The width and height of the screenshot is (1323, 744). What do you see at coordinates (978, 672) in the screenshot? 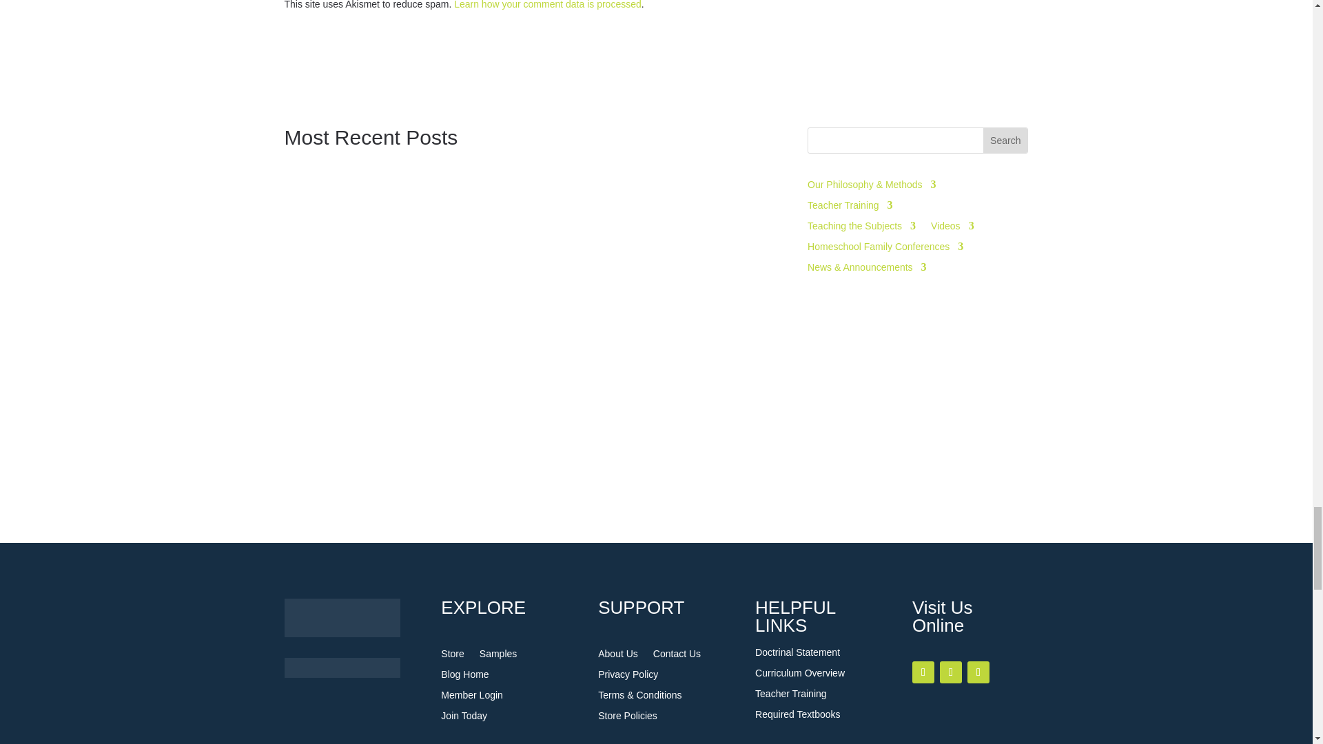
I see `Follow on Youtube` at bounding box center [978, 672].